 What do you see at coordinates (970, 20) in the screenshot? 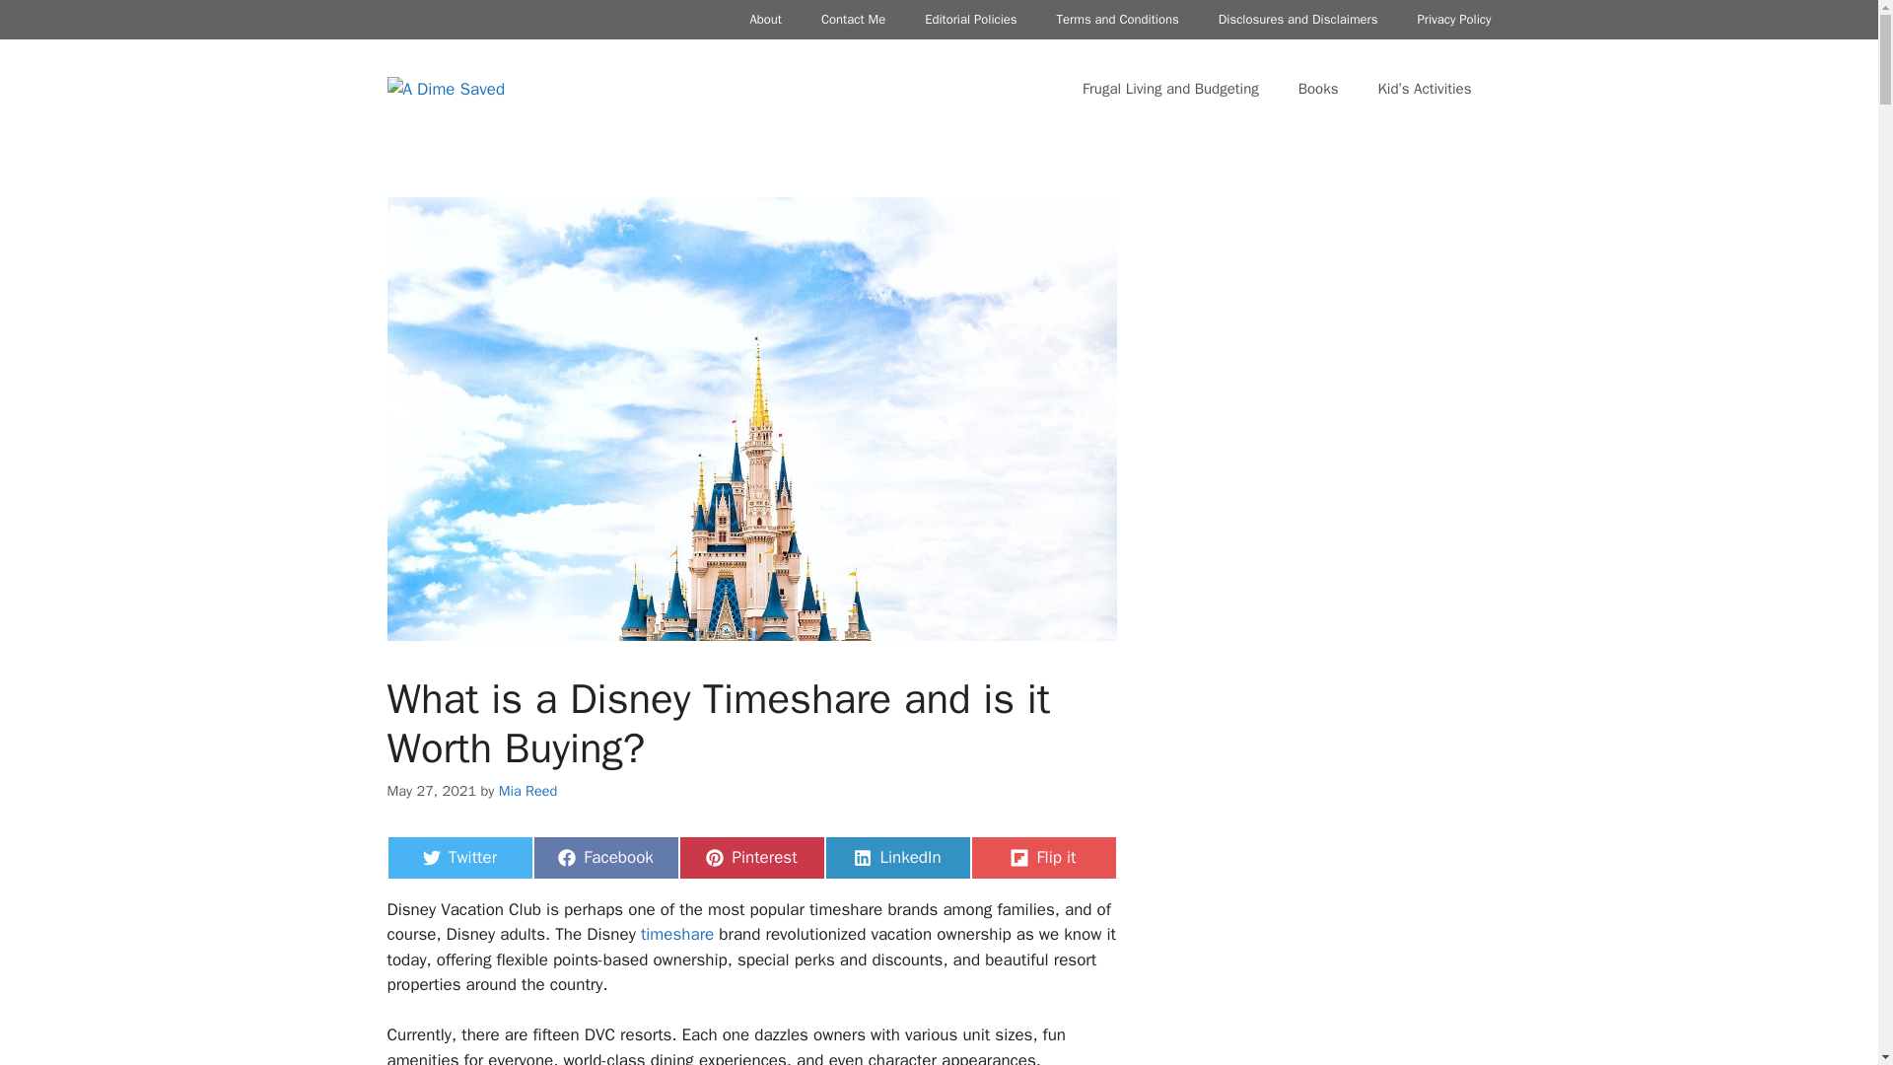
I see `About` at bounding box center [970, 20].